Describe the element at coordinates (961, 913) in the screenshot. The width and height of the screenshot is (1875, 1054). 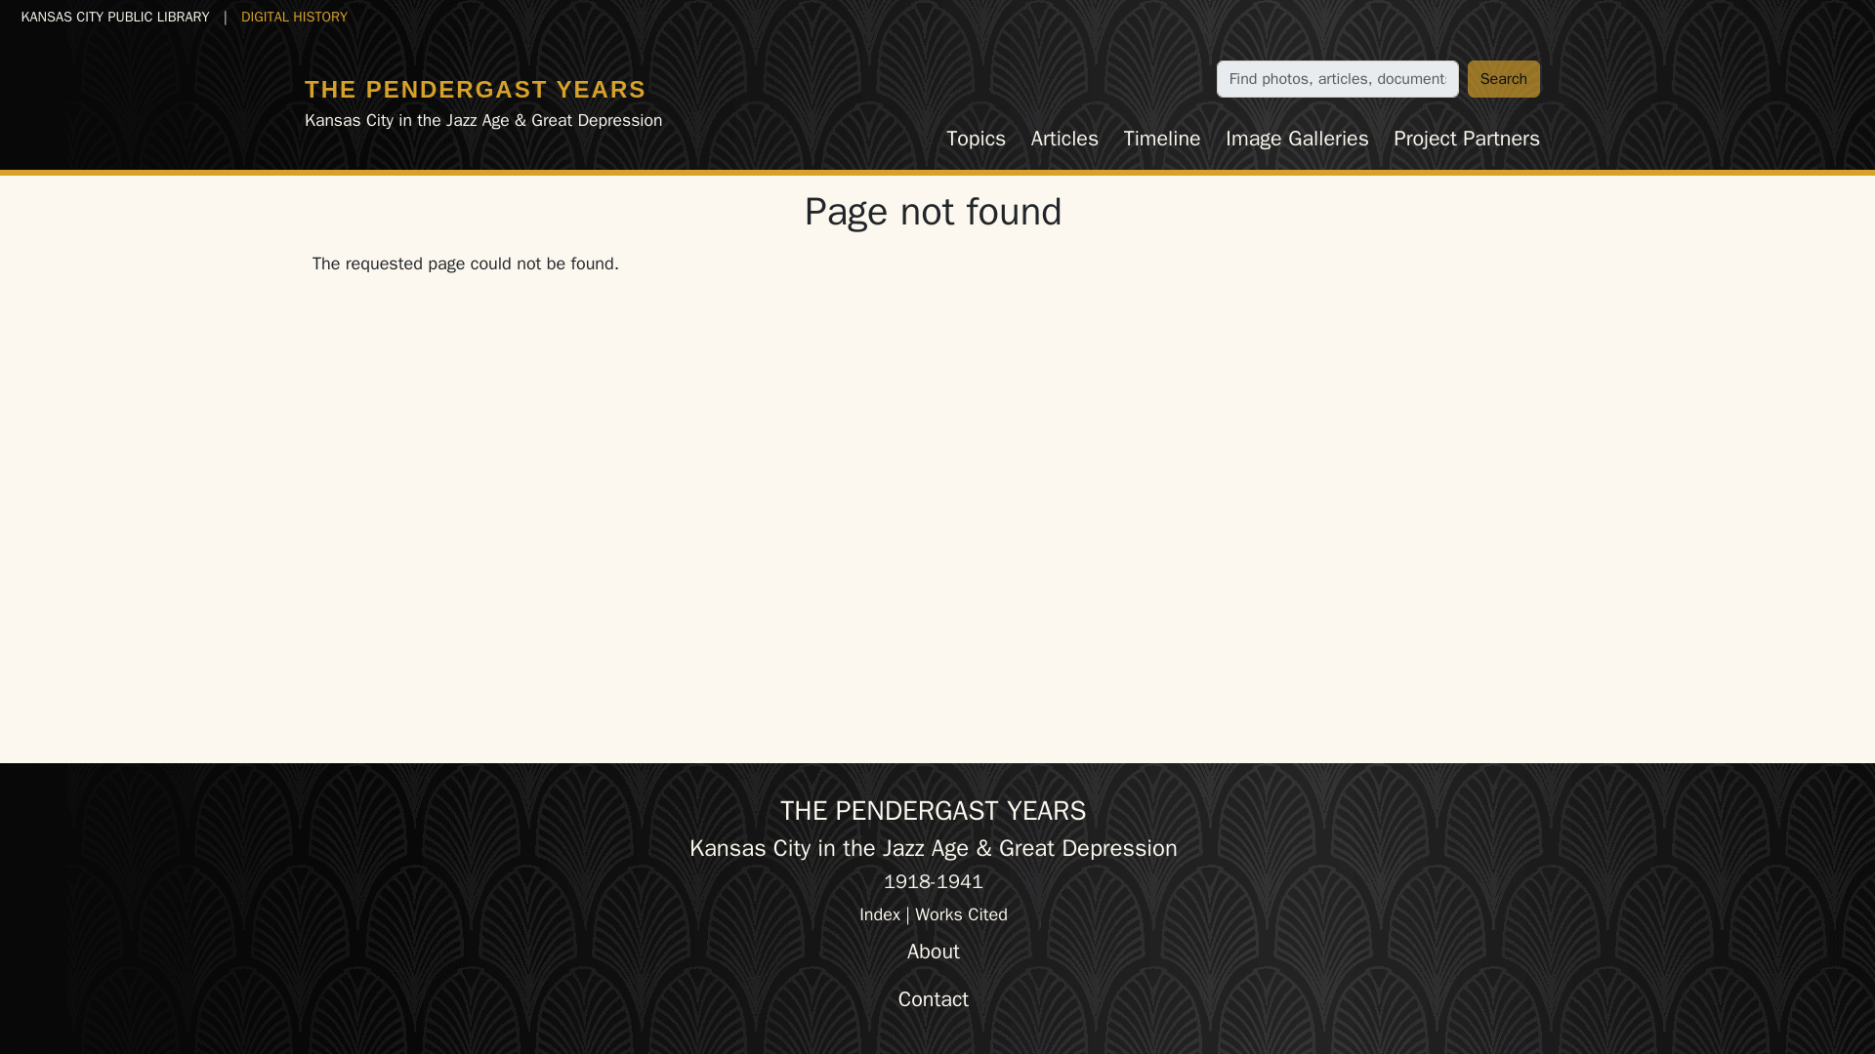
I see `Works Cited` at that location.